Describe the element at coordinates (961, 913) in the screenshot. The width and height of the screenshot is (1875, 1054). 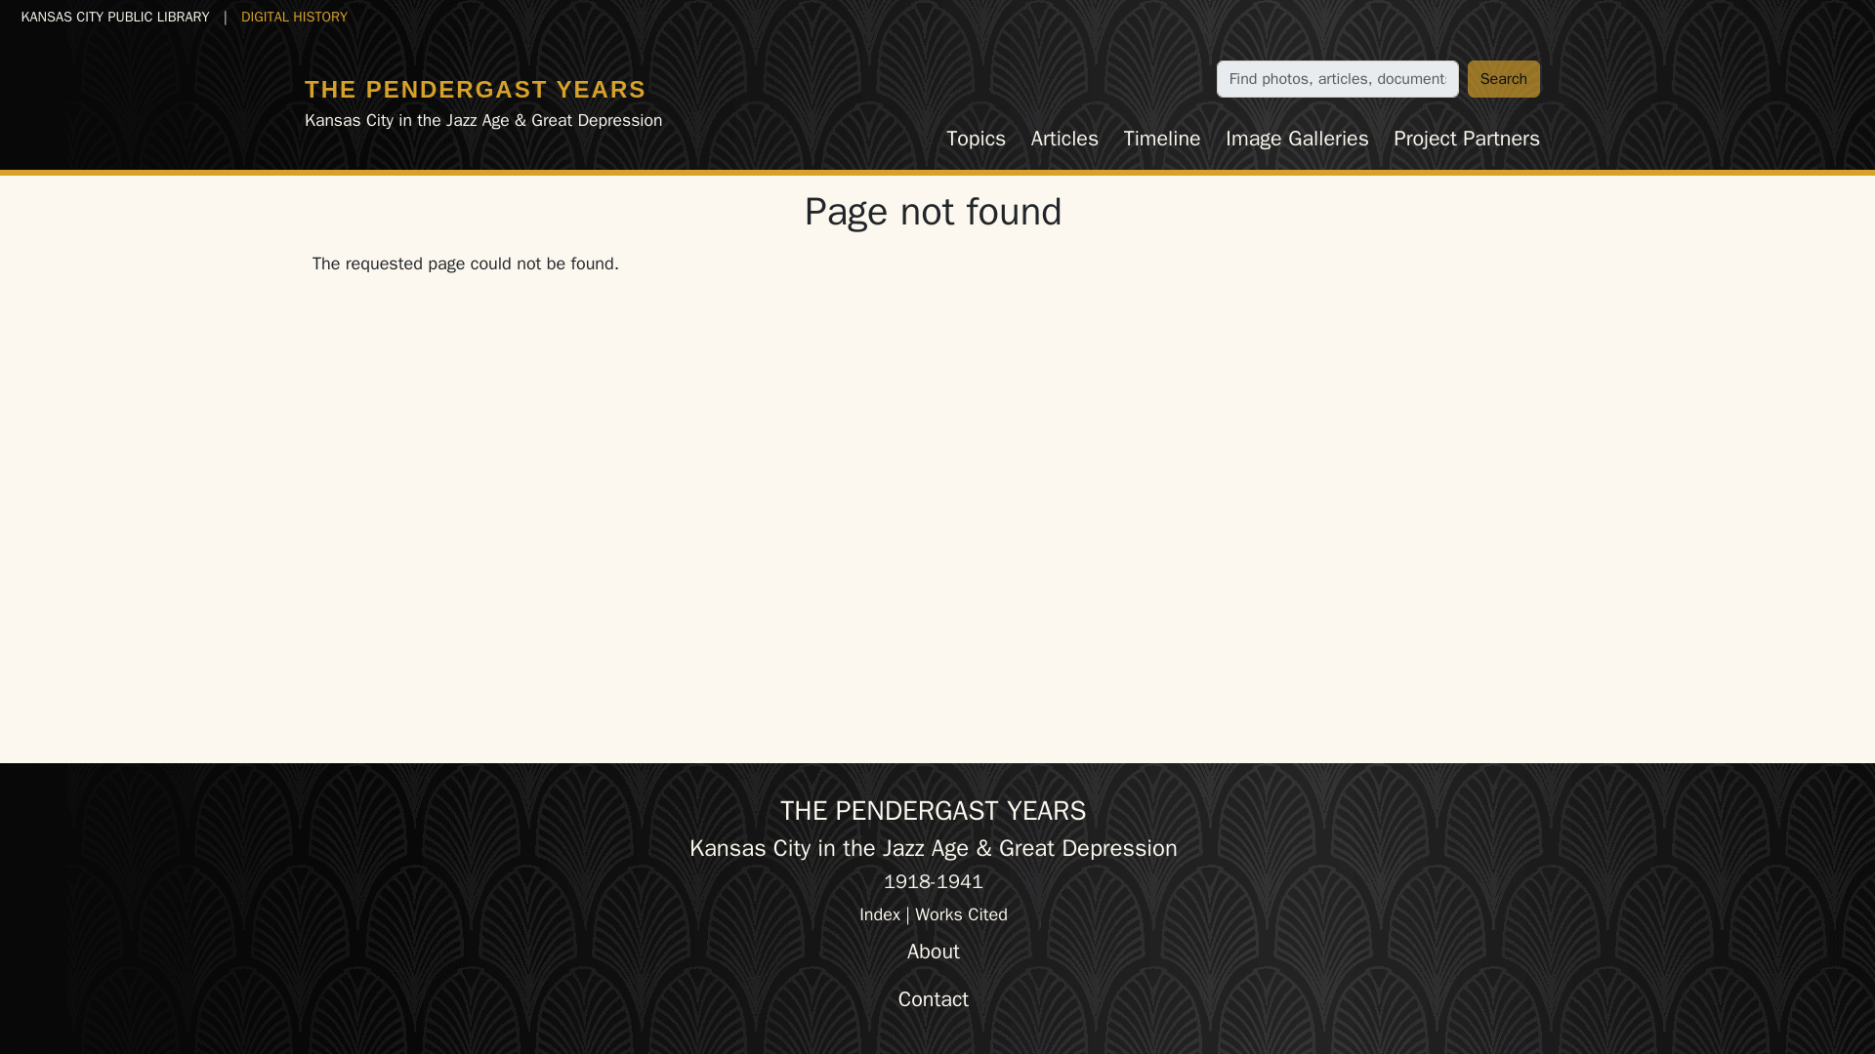
I see `Works Cited` at that location.